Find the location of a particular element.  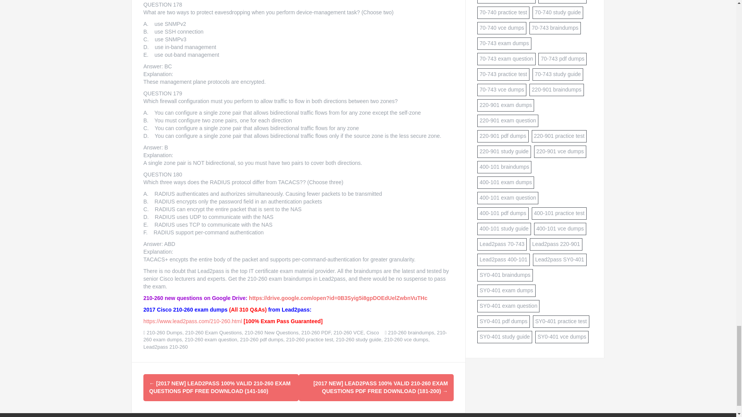

210-260 VCE is located at coordinates (348, 333).